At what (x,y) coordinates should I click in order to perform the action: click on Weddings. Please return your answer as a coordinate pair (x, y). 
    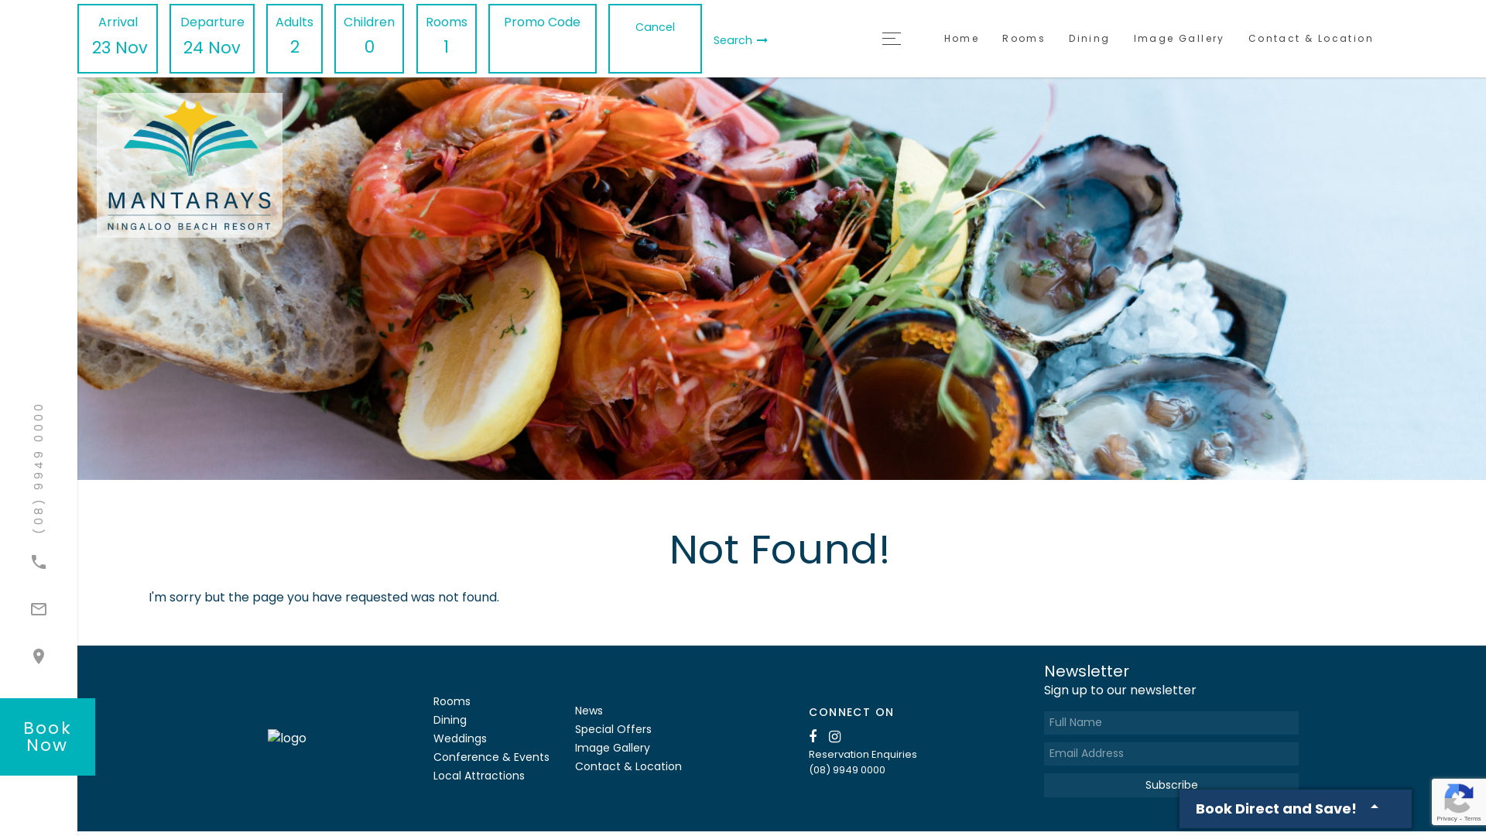
    Looking at the image, I should click on (460, 738).